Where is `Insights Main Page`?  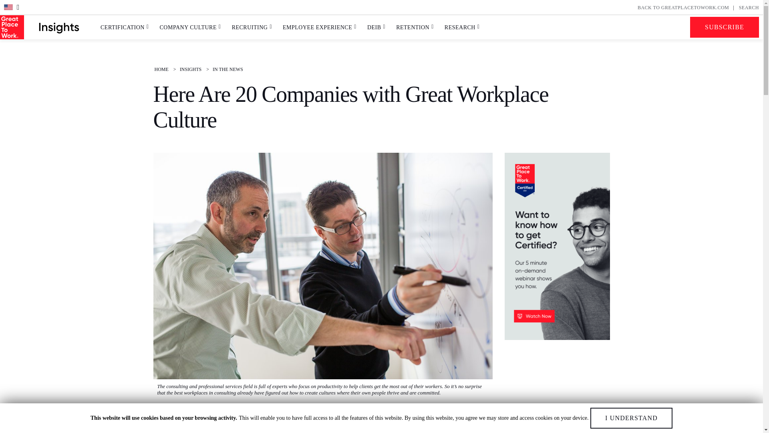
Insights Main Page is located at coordinates (59, 27).